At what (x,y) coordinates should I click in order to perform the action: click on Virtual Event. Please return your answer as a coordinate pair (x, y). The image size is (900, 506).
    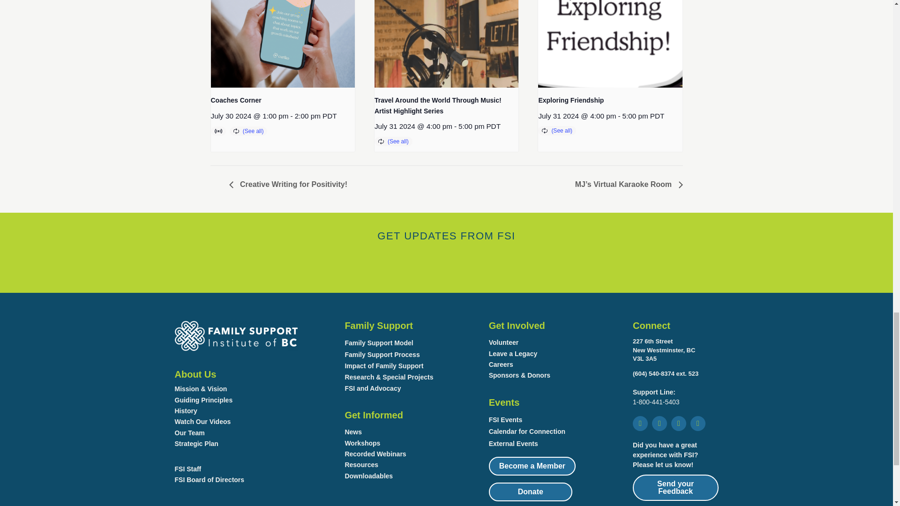
    Looking at the image, I should click on (219, 131).